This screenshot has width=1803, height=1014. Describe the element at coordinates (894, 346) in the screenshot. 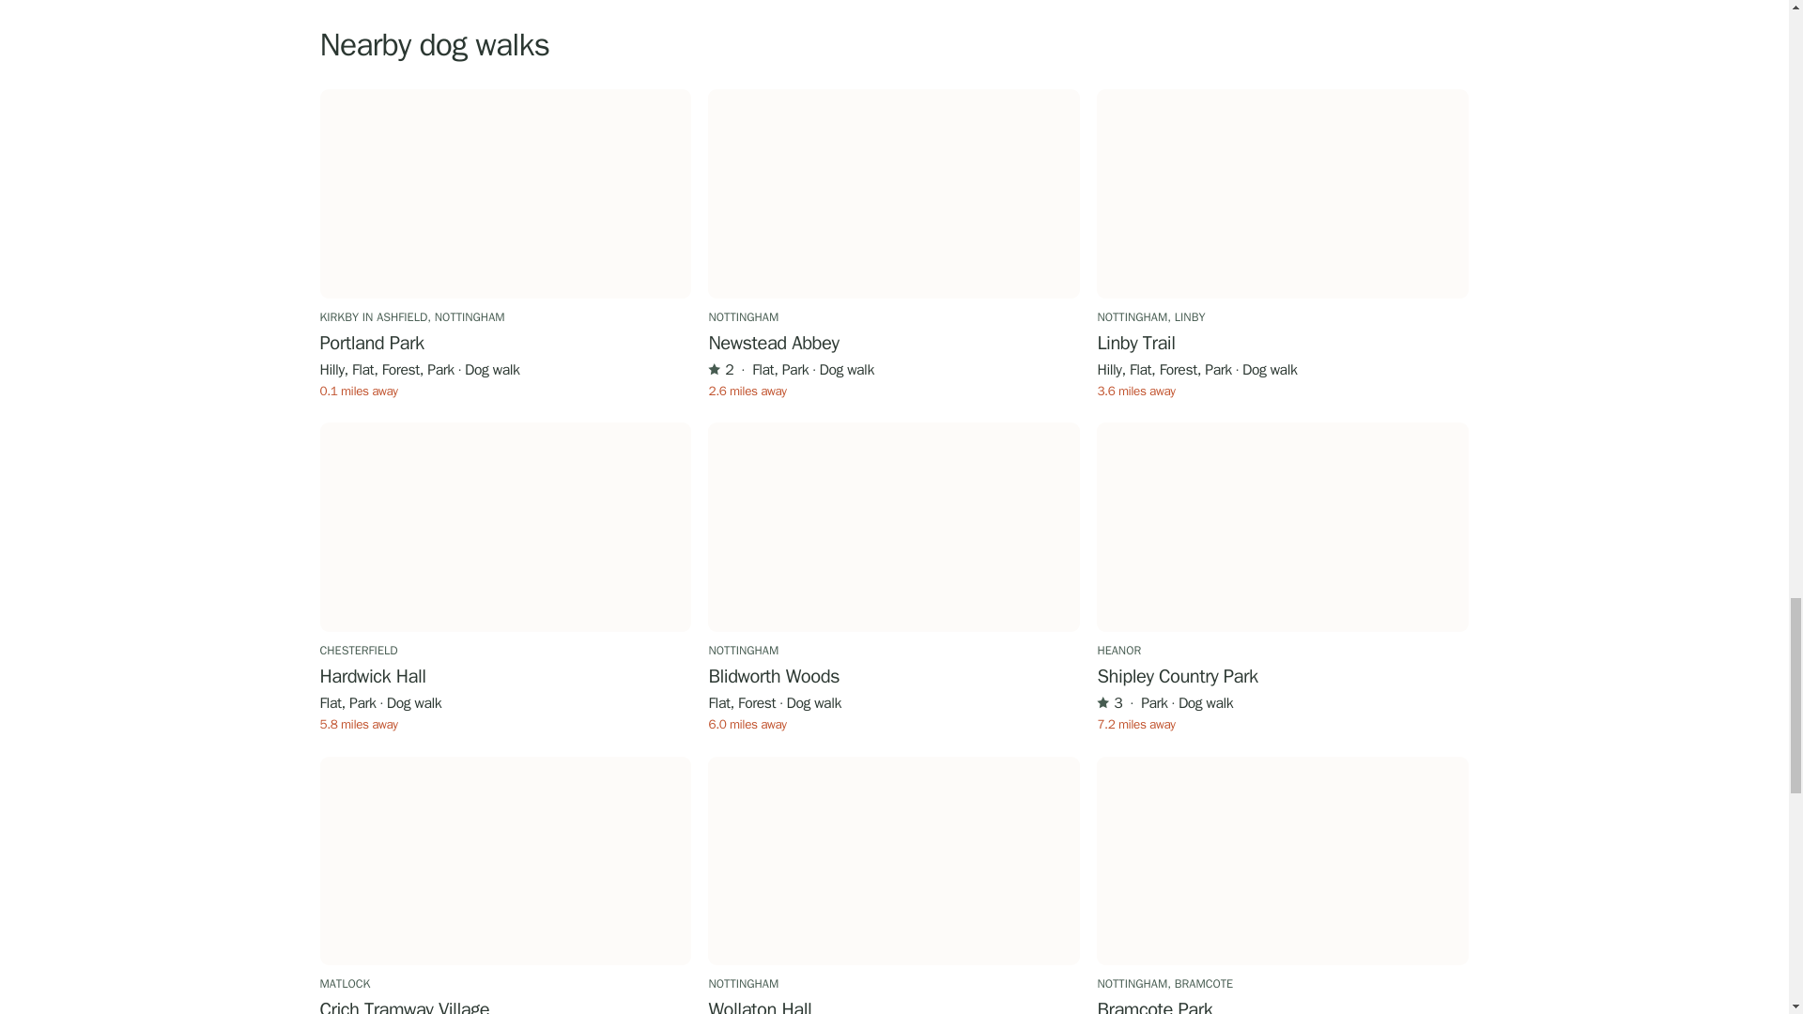

I see `Newstead Abbey` at that location.